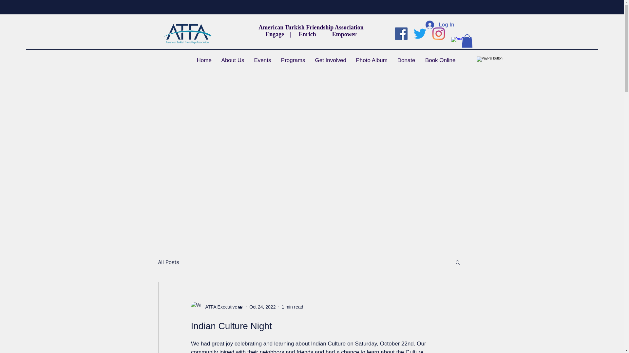 The width and height of the screenshot is (629, 353). What do you see at coordinates (440, 60) in the screenshot?
I see `Book Online` at bounding box center [440, 60].